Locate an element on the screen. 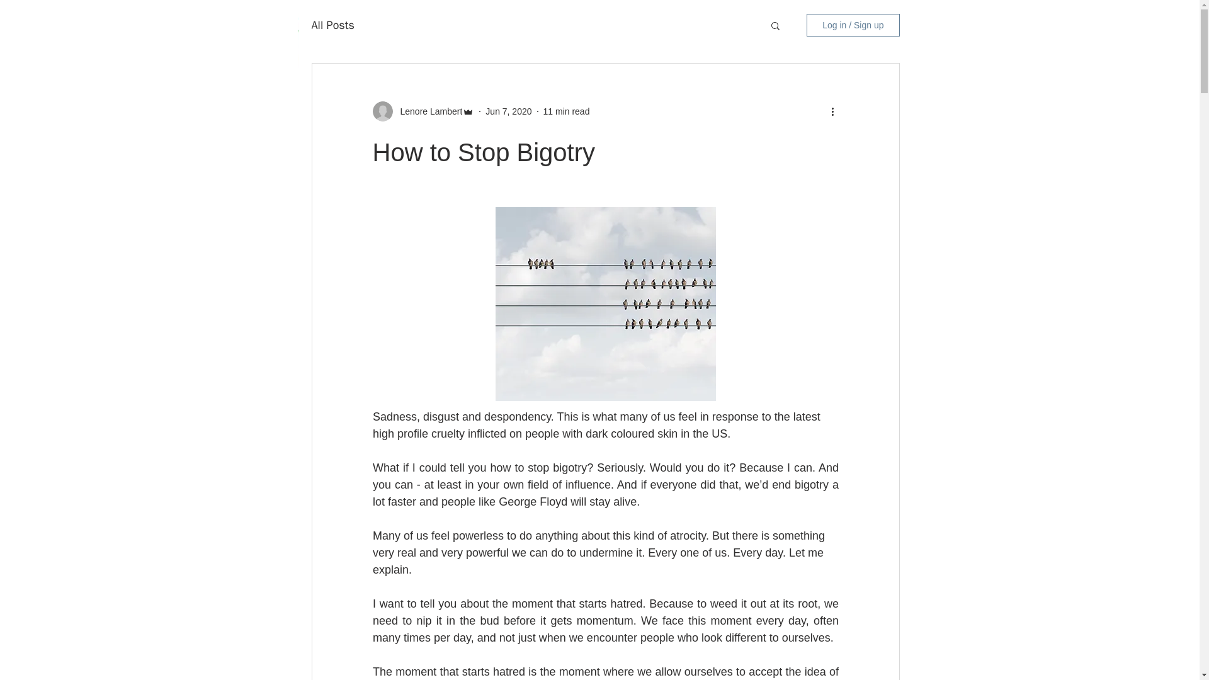  Jun 7, 2020 is located at coordinates (509, 111).